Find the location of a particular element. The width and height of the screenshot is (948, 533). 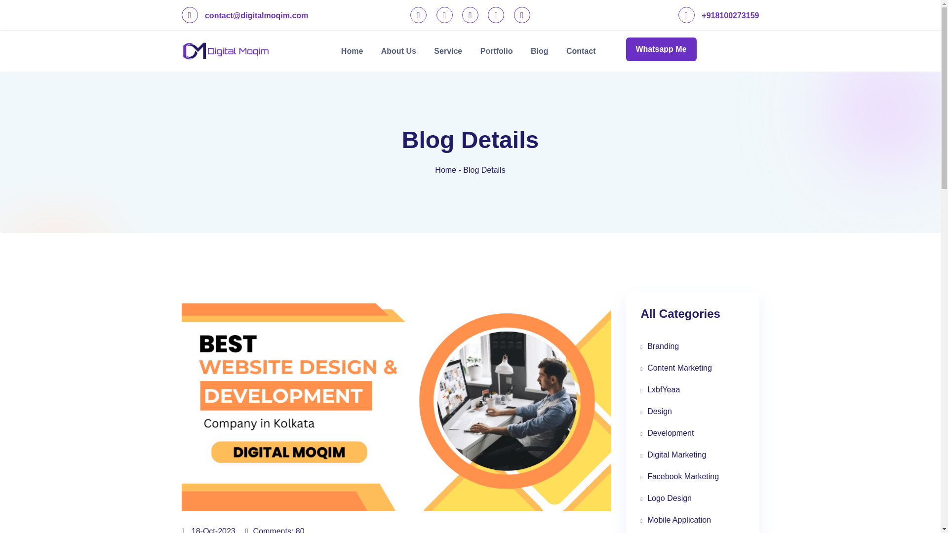

Home is located at coordinates (352, 50).